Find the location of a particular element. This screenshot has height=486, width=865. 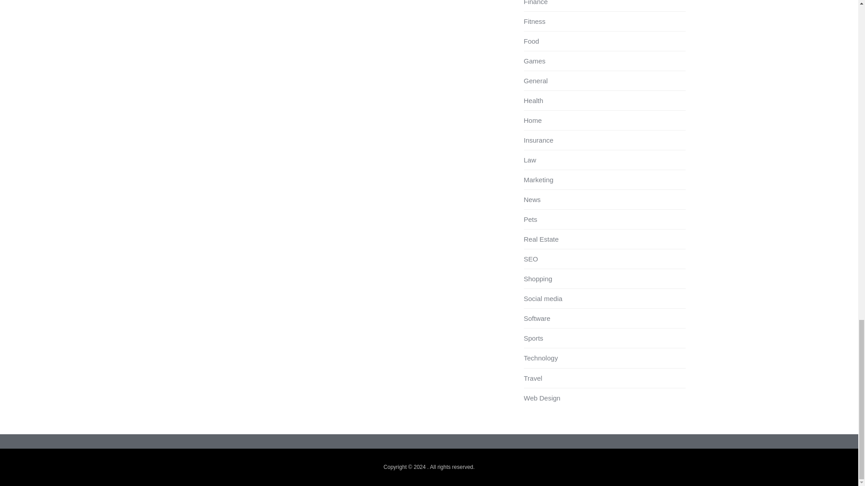

General is located at coordinates (535, 80).